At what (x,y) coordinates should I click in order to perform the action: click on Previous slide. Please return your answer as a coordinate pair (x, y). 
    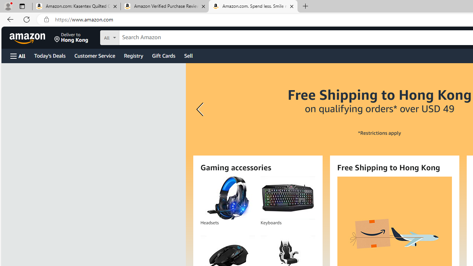
    Looking at the image, I should click on (201, 109).